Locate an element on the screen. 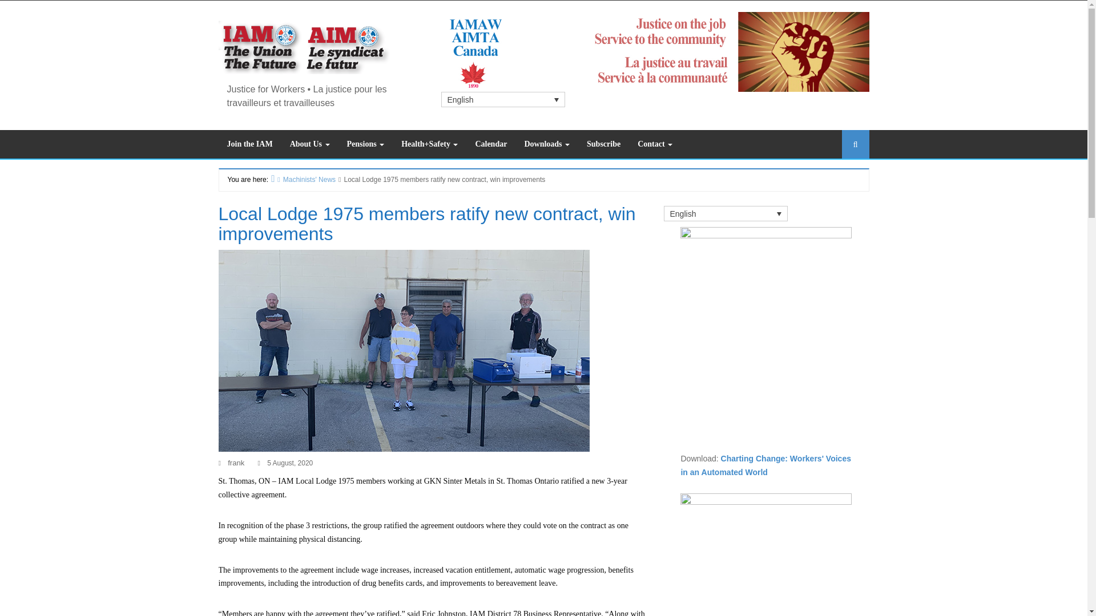 The height and width of the screenshot is (616, 1096). Contact is located at coordinates (655, 144).